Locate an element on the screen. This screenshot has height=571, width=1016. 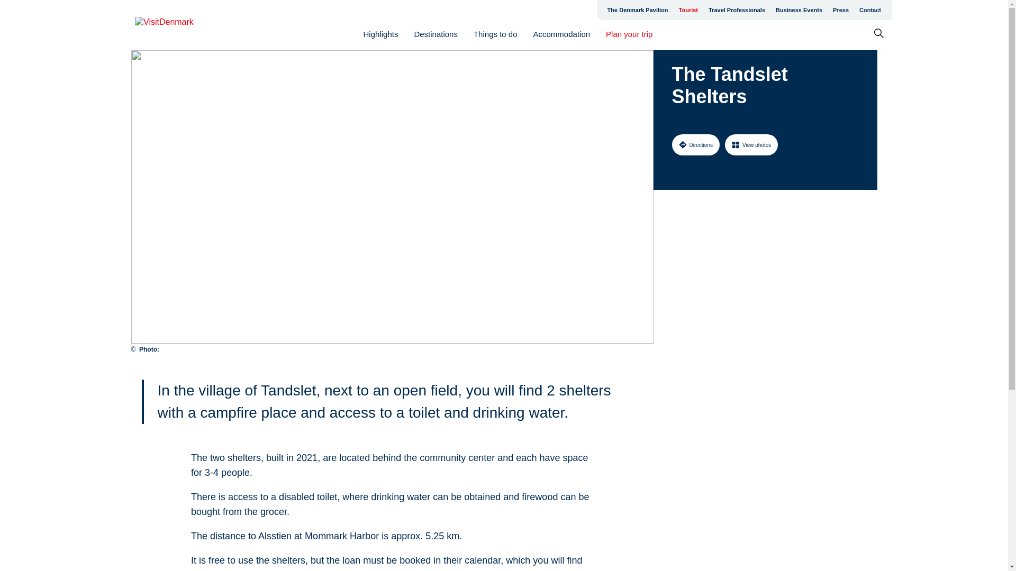
Business Events is located at coordinates (799, 10).